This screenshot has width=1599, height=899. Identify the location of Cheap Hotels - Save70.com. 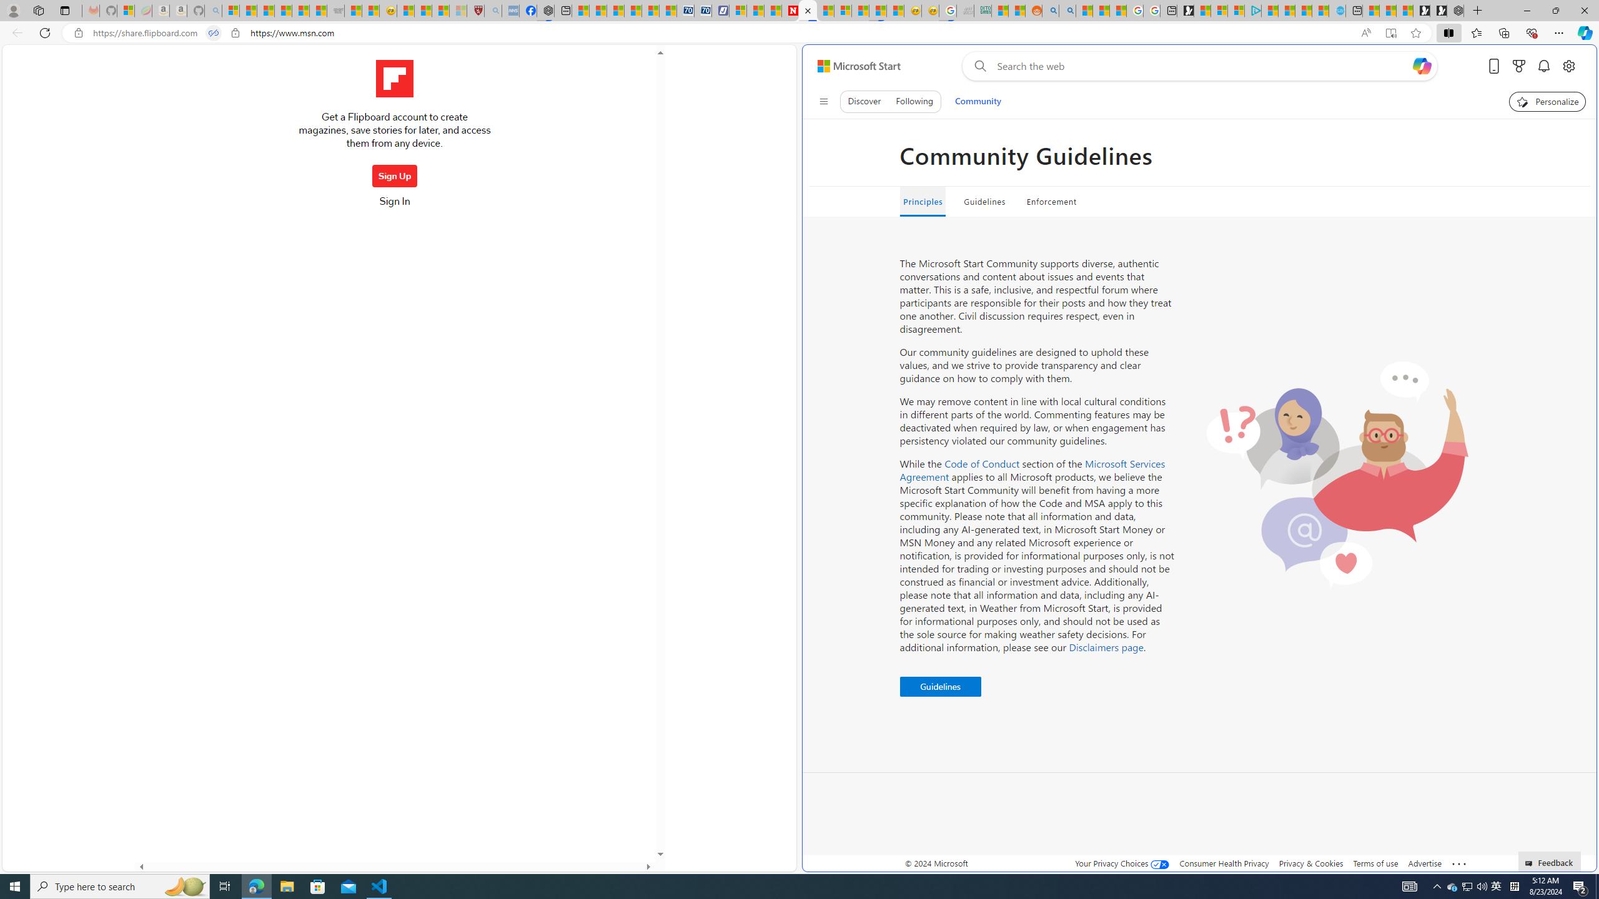
(702, 11).